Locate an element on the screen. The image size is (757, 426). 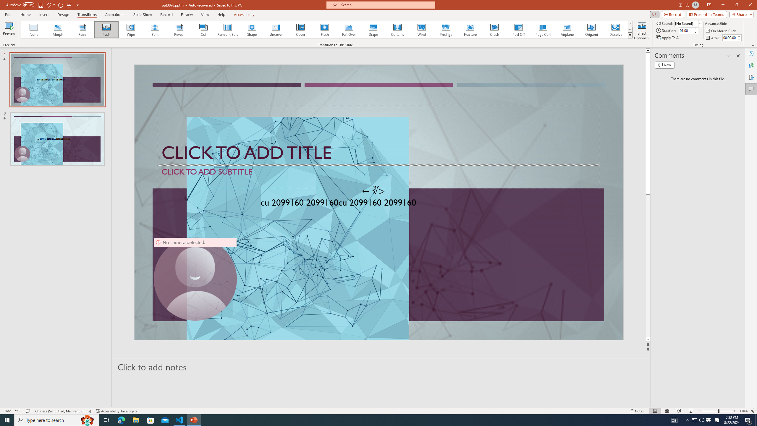
Accessibility Checker Accessibility: Investigate is located at coordinates (117, 411).